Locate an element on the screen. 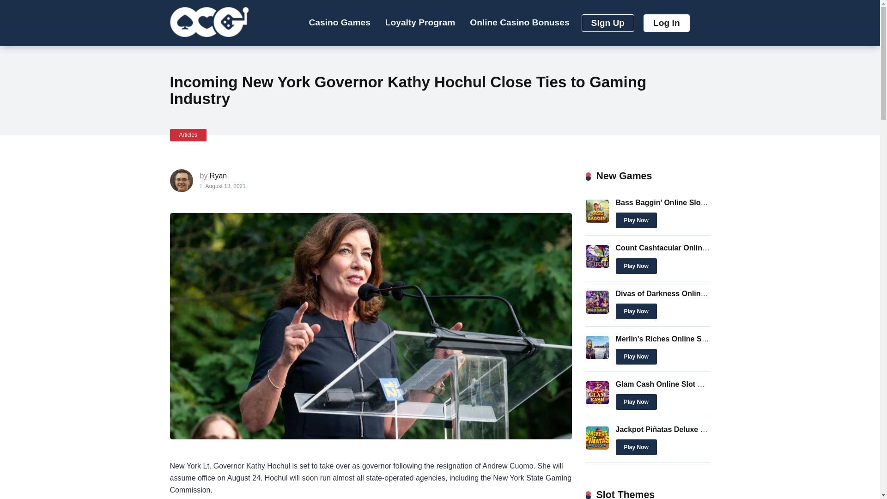 This screenshot has height=499, width=887. Play Now is located at coordinates (636, 265).